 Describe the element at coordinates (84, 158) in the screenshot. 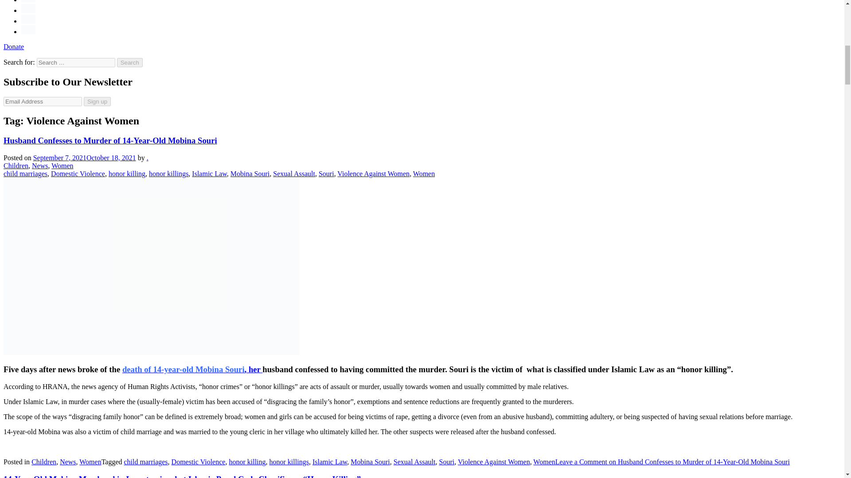

I see `September 7, 2021October 18, 2021` at that location.